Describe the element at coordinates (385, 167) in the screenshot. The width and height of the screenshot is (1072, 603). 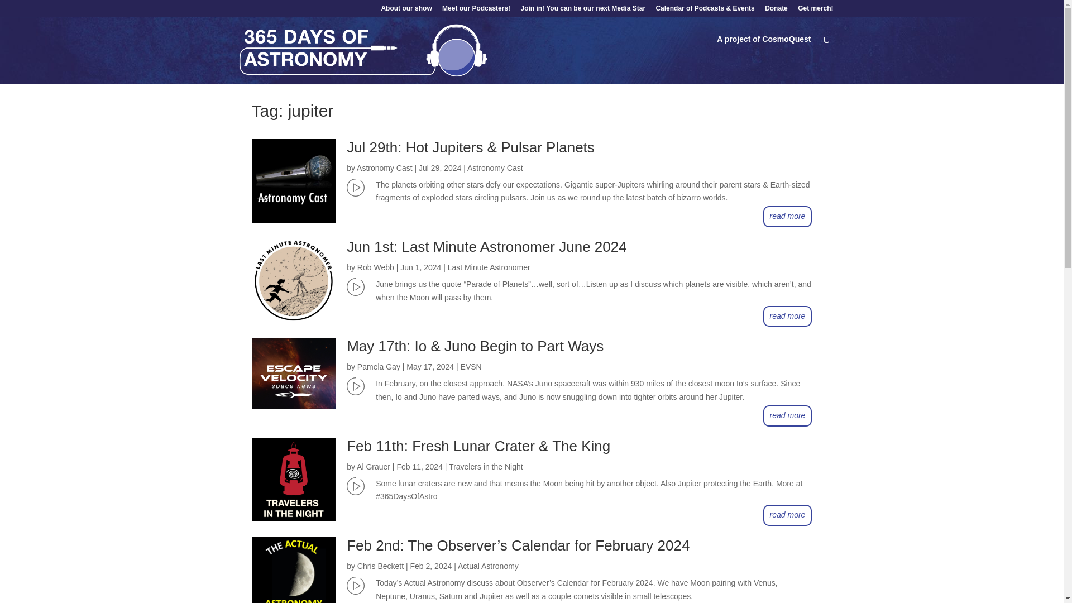
I see `Posts by Astronomy Cast` at that location.